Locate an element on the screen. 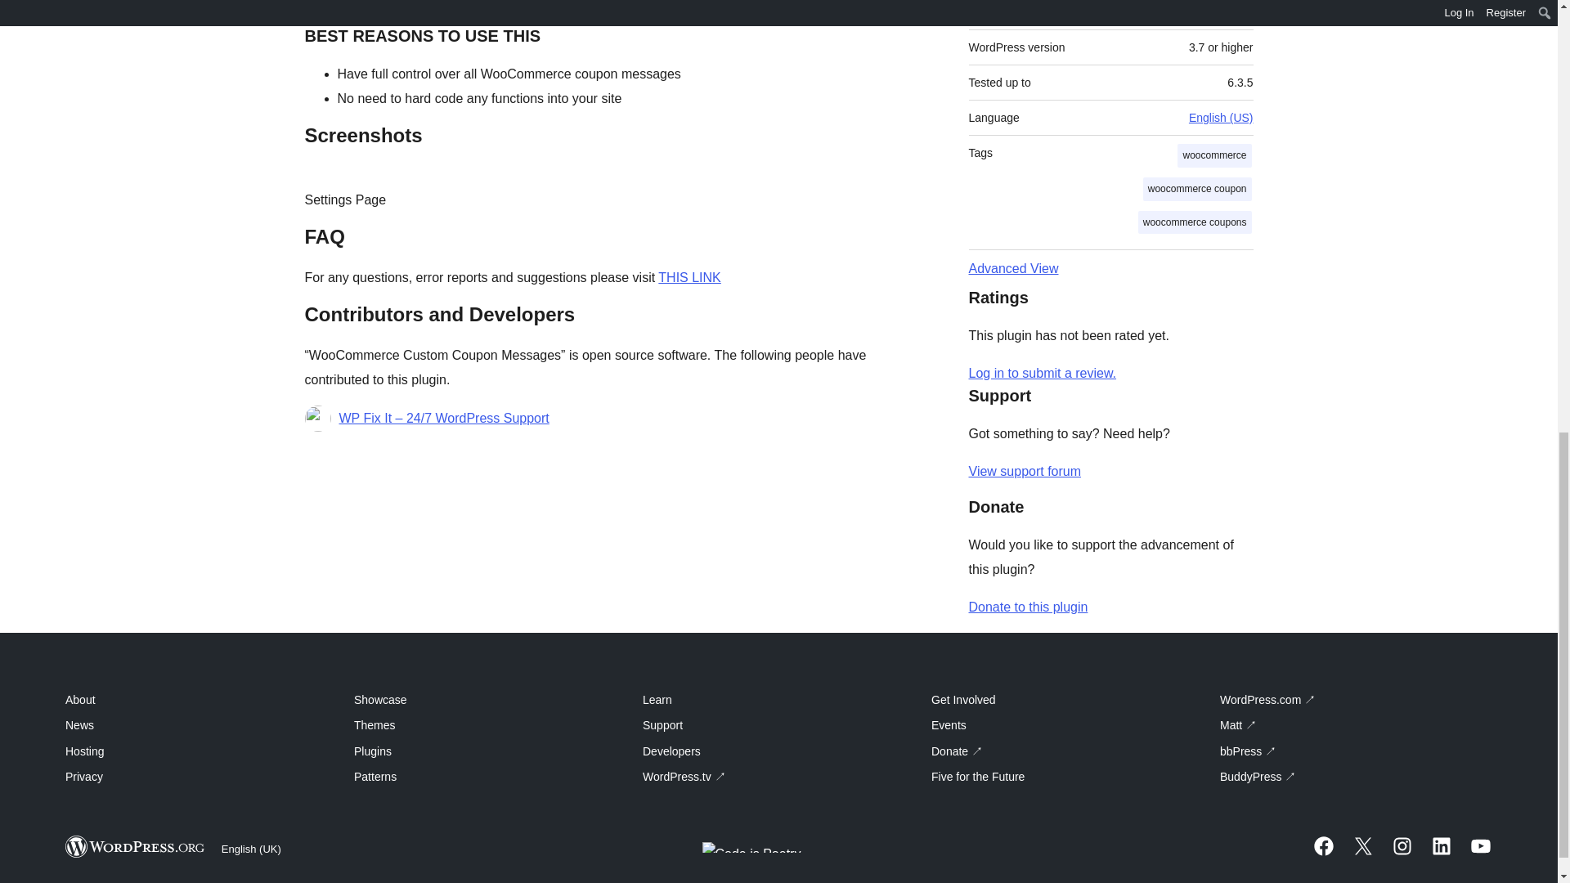 This screenshot has height=883, width=1570. WordPress.org is located at coordinates (136, 845).